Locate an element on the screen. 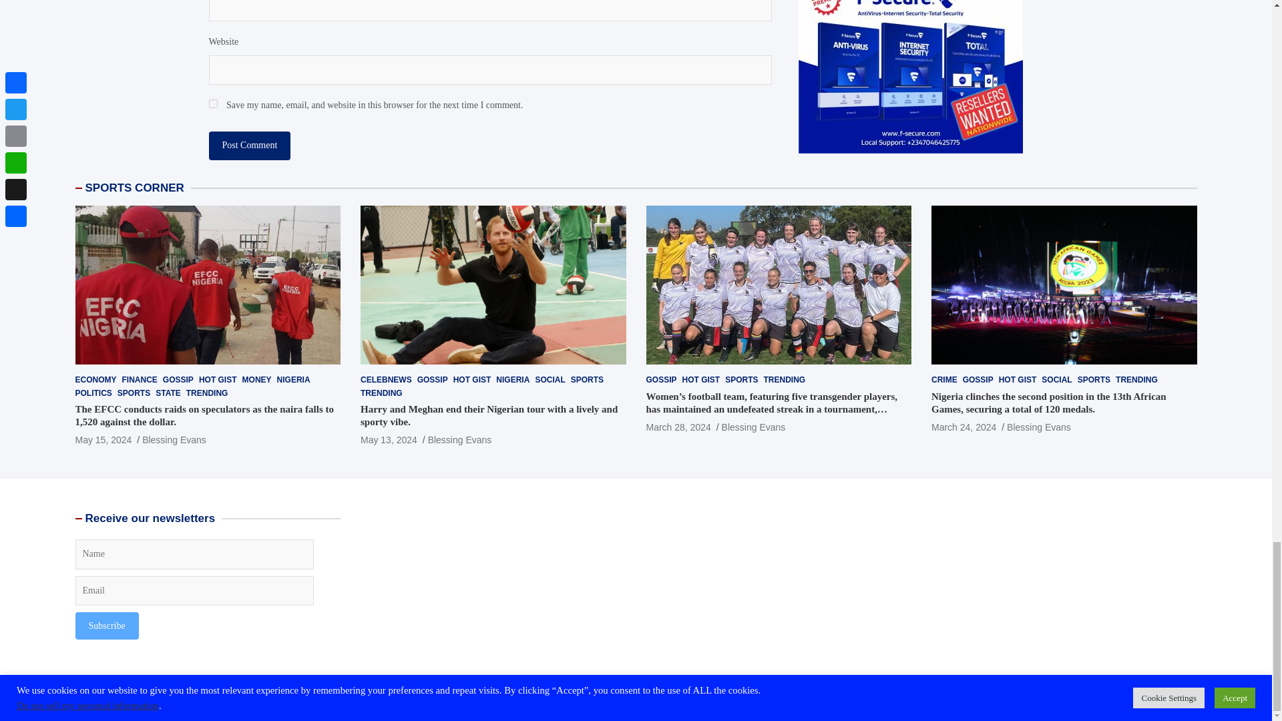  Subscribe is located at coordinates (106, 625).